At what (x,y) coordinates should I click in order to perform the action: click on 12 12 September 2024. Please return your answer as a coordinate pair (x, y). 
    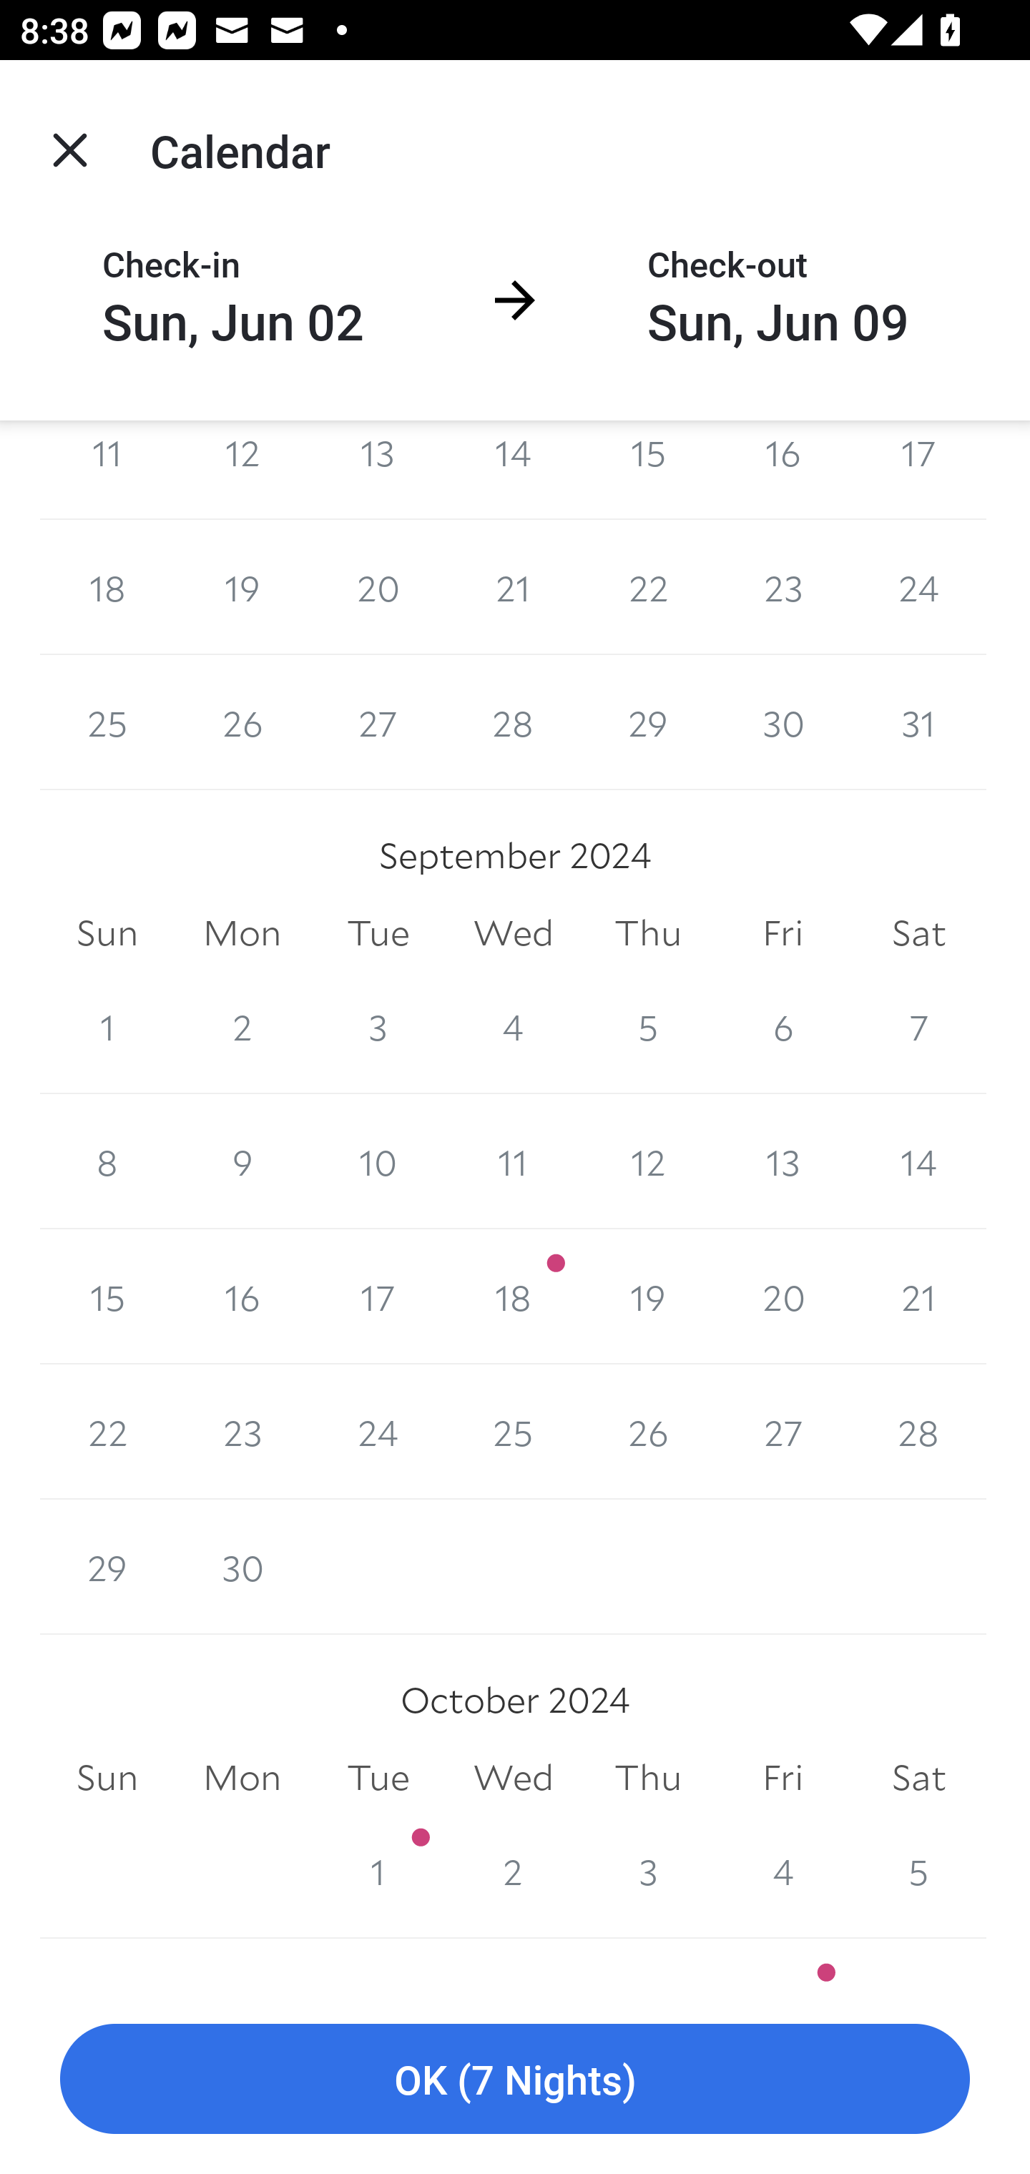
    Looking at the image, I should click on (648, 1161).